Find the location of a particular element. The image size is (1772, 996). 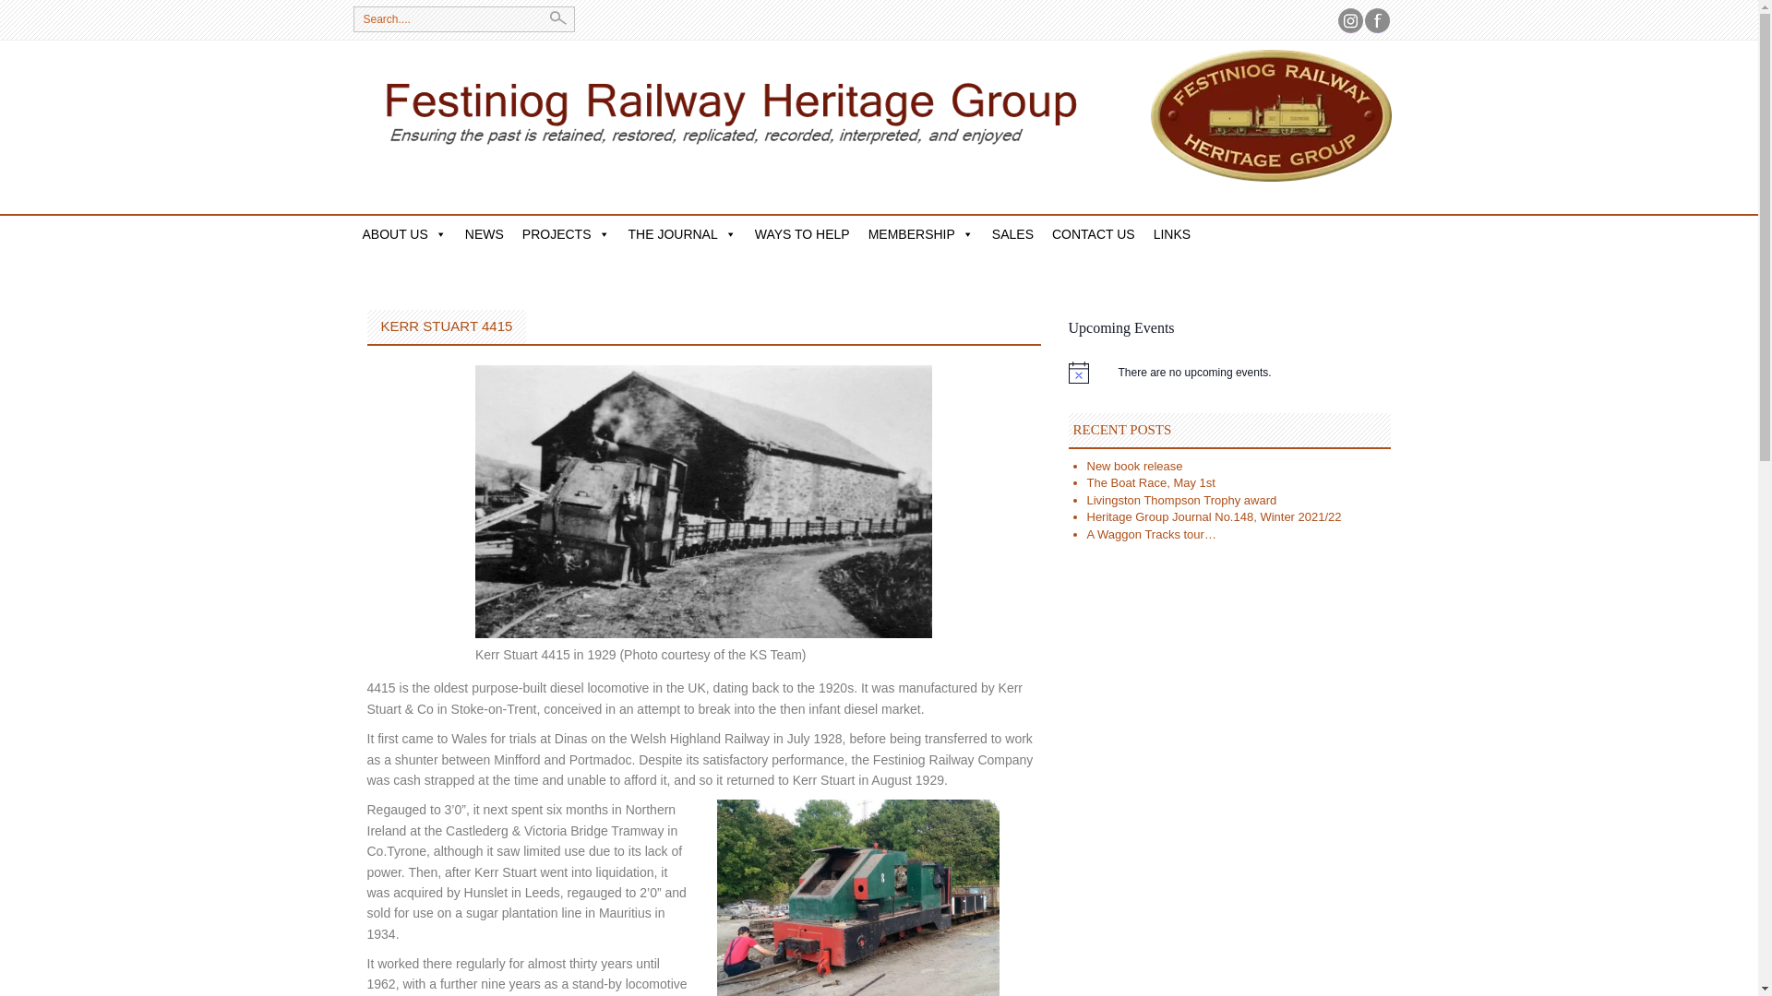

NEWS is located at coordinates (484, 234).